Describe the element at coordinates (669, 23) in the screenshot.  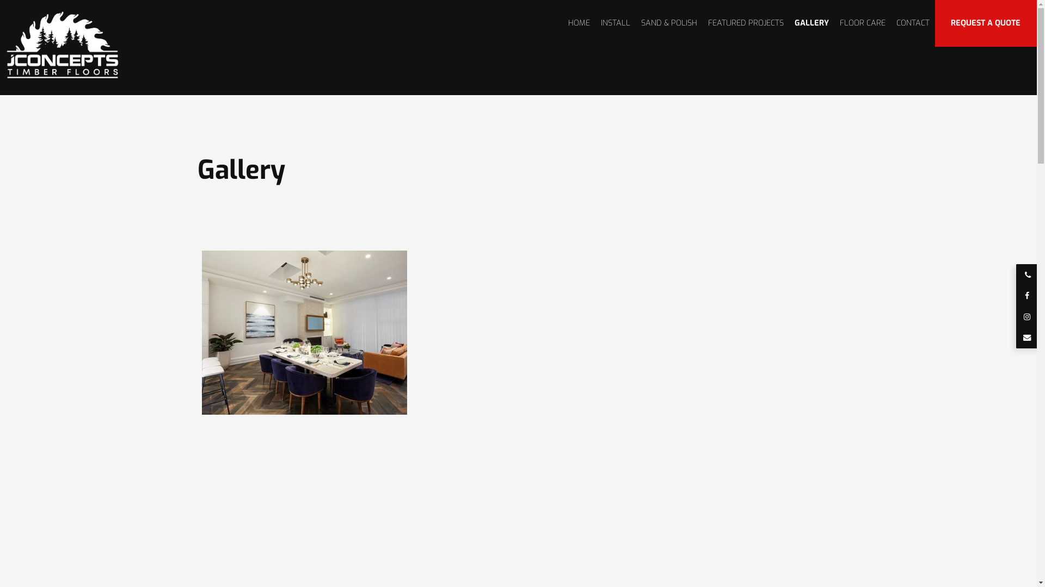
I see `SAND & POLISH` at that location.